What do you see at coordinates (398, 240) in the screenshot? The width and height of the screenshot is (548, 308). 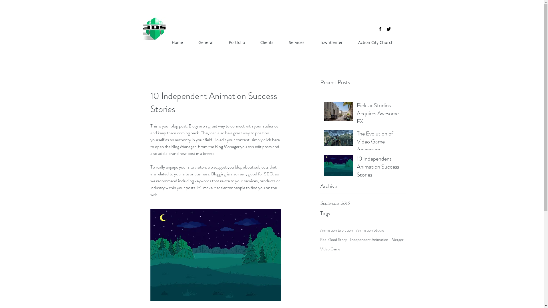 I see `Merger` at bounding box center [398, 240].